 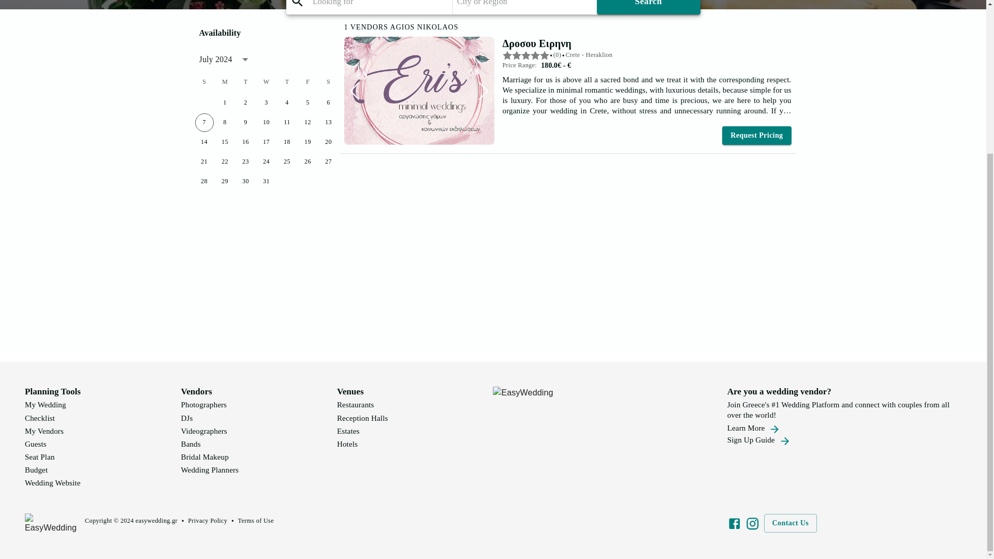 I want to click on 18, so click(x=287, y=142).